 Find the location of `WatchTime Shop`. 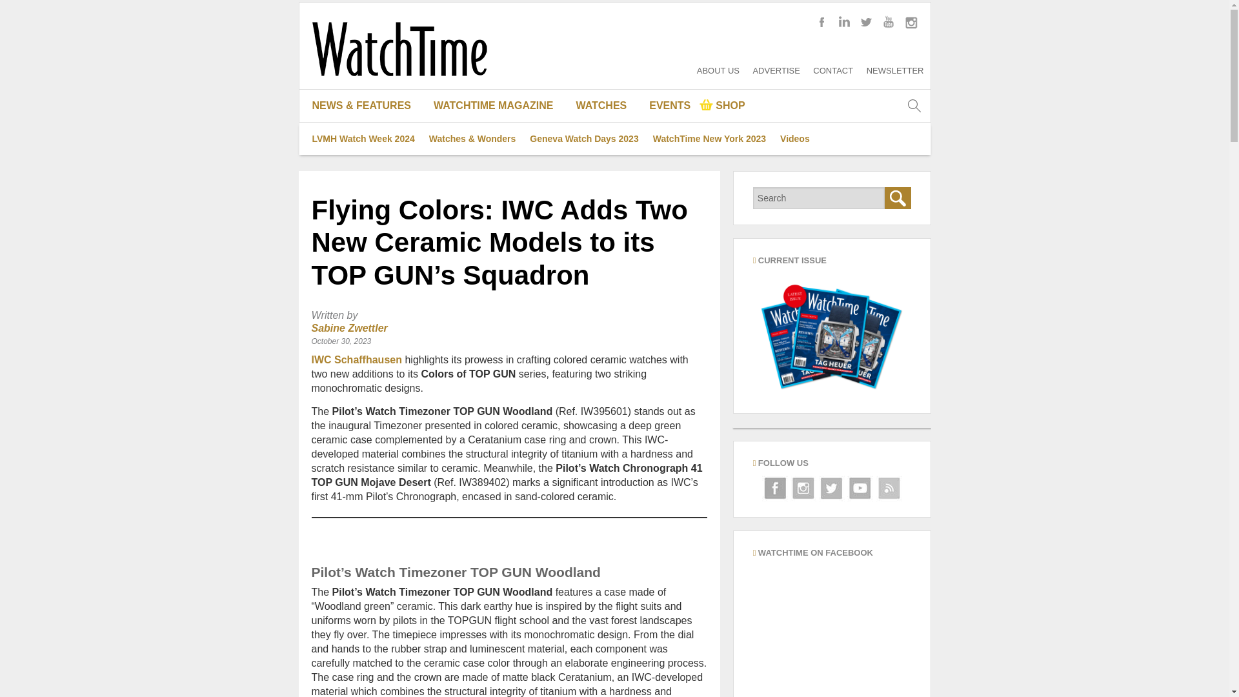

WatchTime Shop is located at coordinates (722, 106).